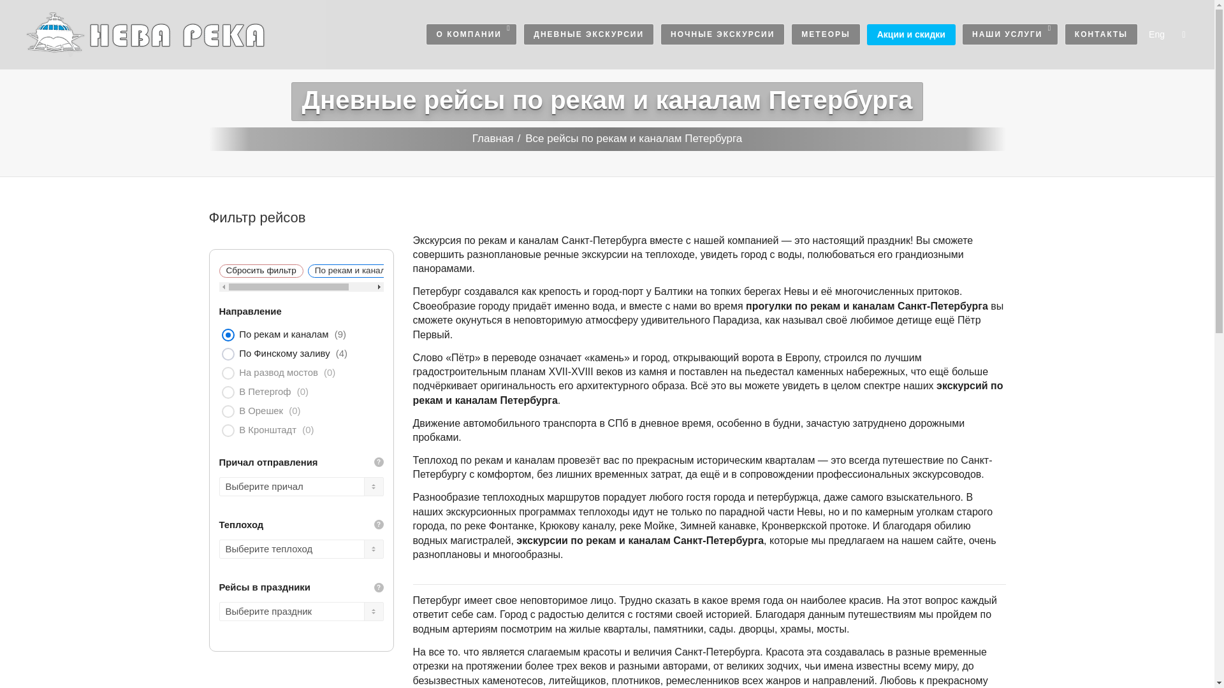  I want to click on on, so click(228, 431).